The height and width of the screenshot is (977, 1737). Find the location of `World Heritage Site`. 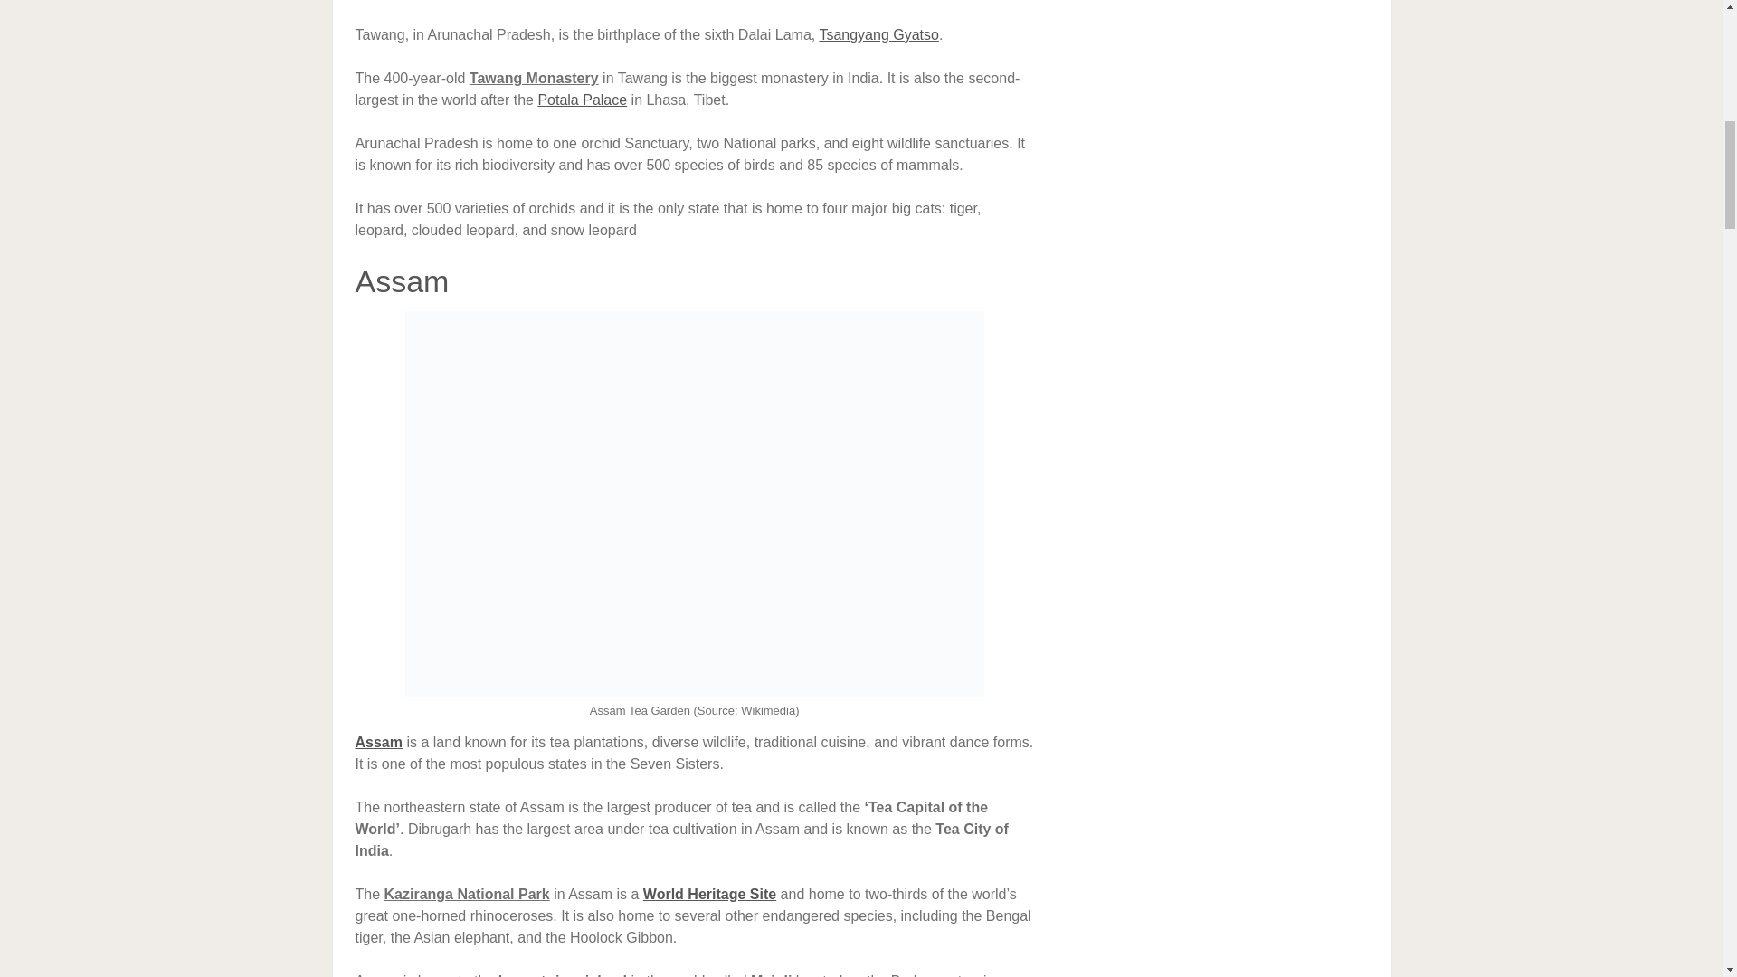

World Heritage Site is located at coordinates (709, 894).